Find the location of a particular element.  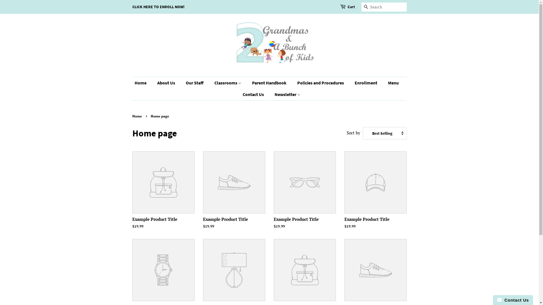

Search is located at coordinates (366, 7).